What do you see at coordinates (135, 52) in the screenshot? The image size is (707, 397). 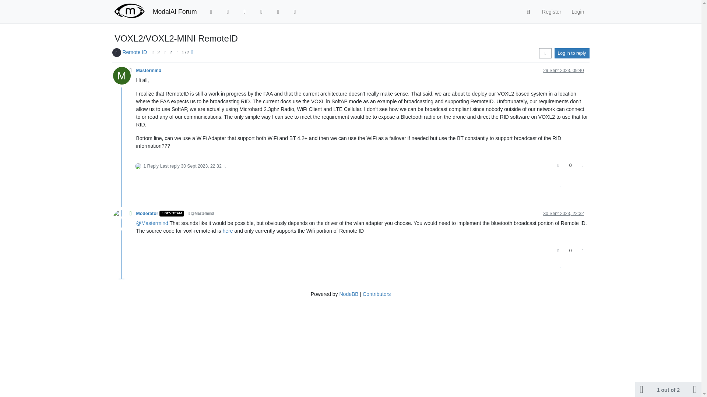 I see `Remote ID` at bounding box center [135, 52].